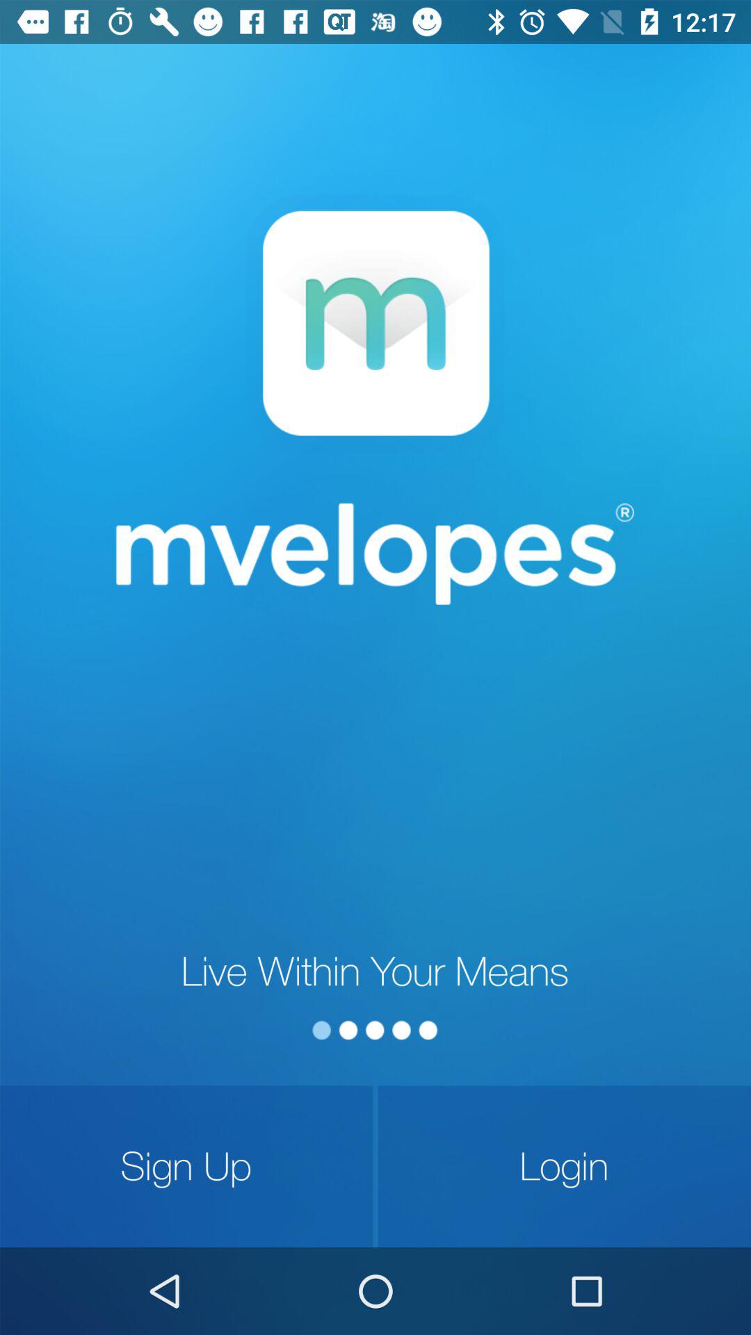 The height and width of the screenshot is (1335, 751). I want to click on turn on the item at the bottom left corner, so click(186, 1166).